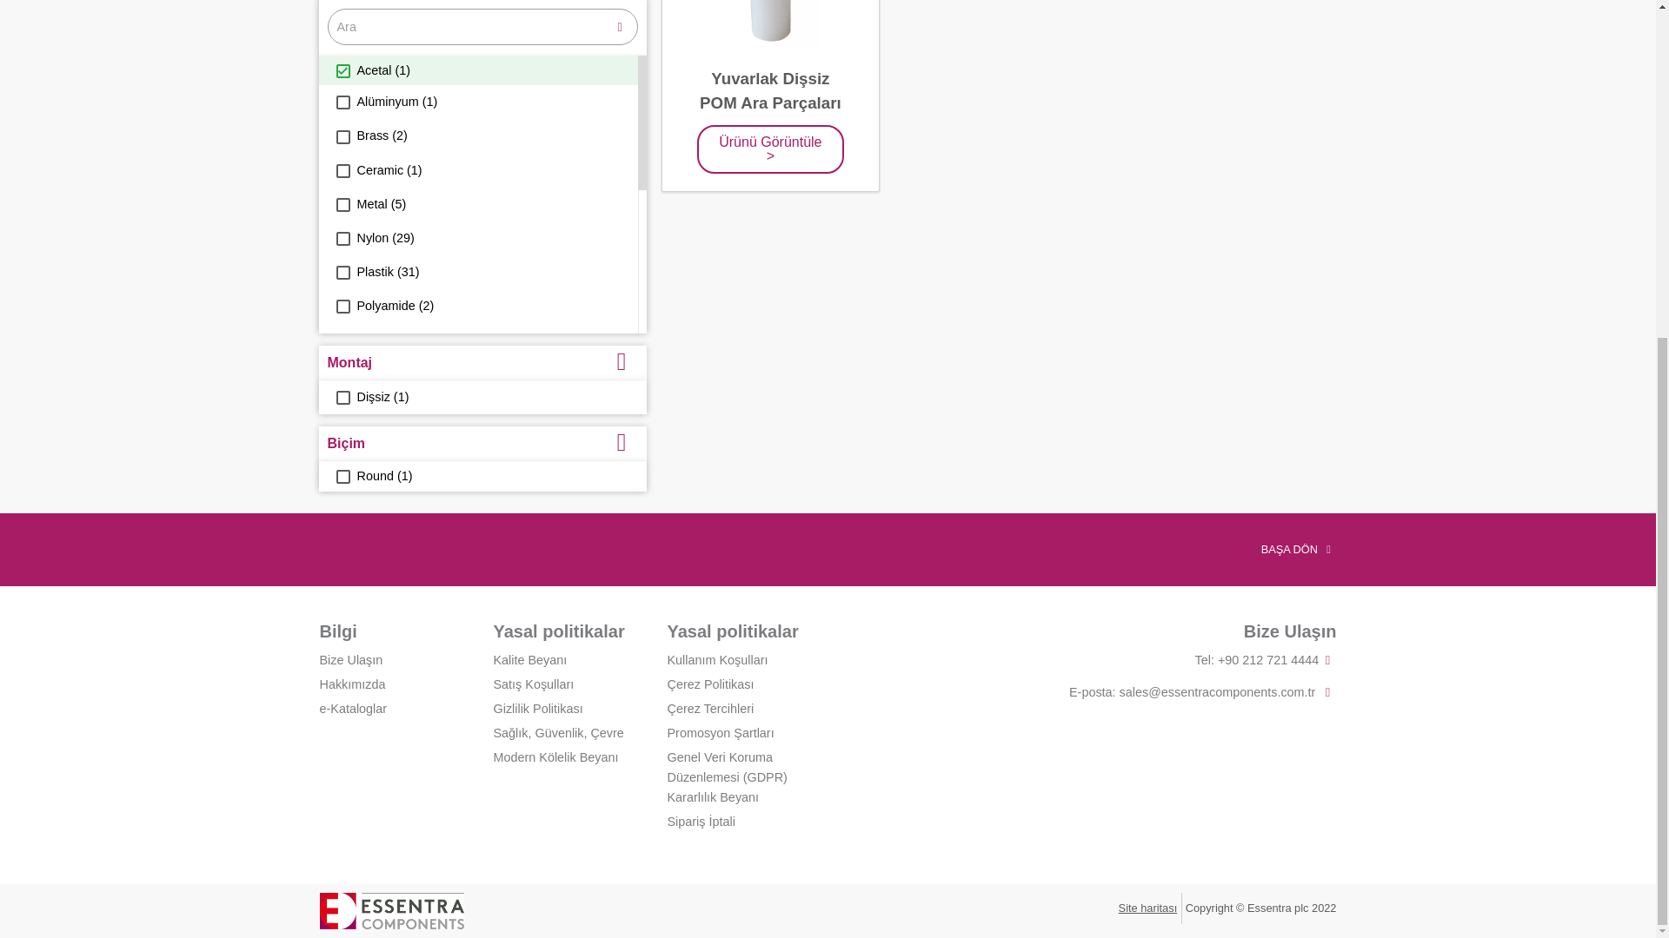 The image size is (1669, 938). What do you see at coordinates (342, 611) in the screenshot?
I see `Vinyl` at bounding box center [342, 611].